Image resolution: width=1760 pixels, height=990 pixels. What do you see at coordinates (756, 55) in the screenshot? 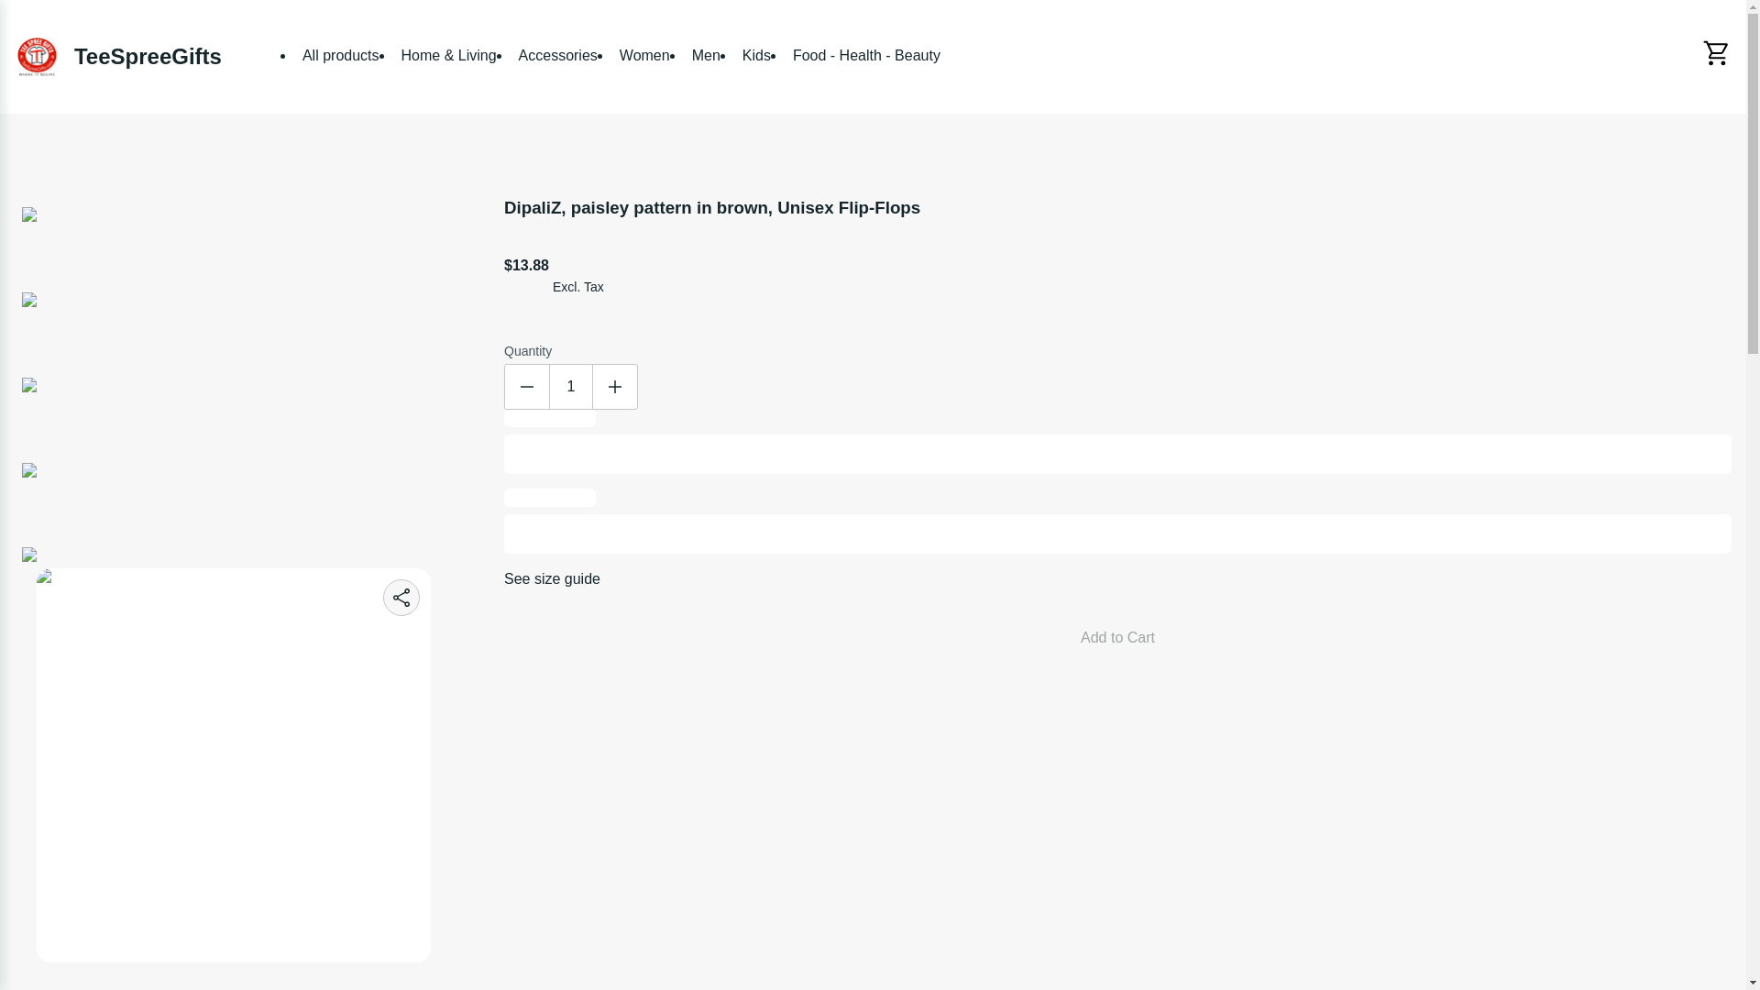
I see `Kids` at bounding box center [756, 55].